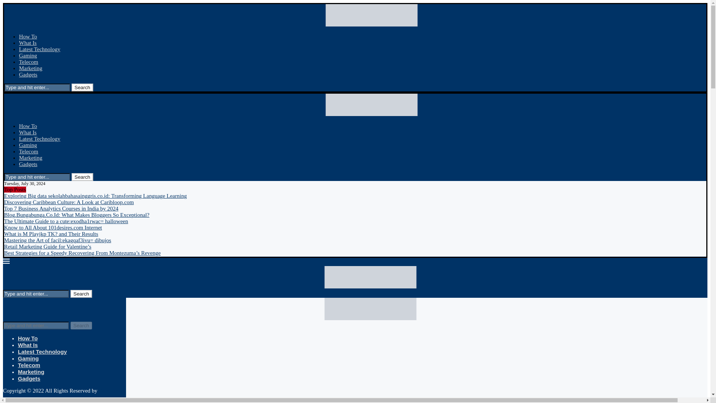 The image size is (716, 403). I want to click on Gaming, so click(28, 55).